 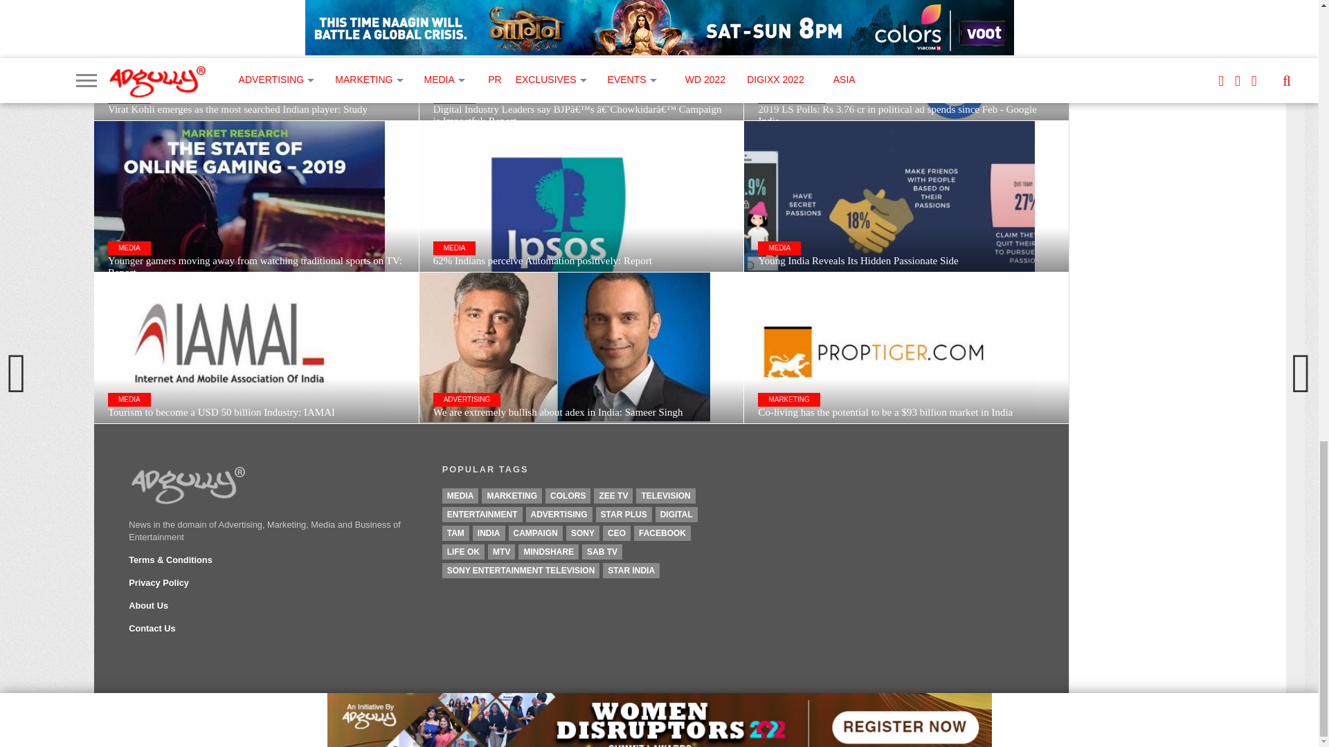 What do you see at coordinates (666, 495) in the screenshot?
I see `Television` at bounding box center [666, 495].